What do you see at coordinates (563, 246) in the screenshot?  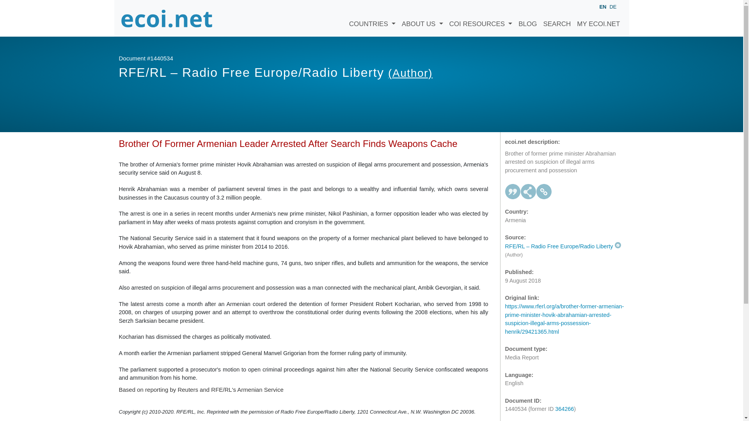 I see `Read source description` at bounding box center [563, 246].